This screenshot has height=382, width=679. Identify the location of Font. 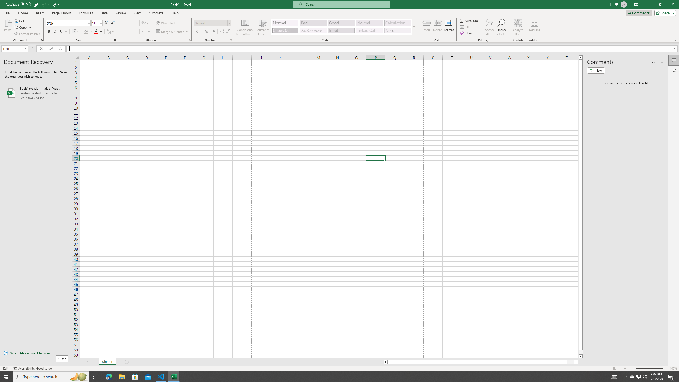
(68, 23).